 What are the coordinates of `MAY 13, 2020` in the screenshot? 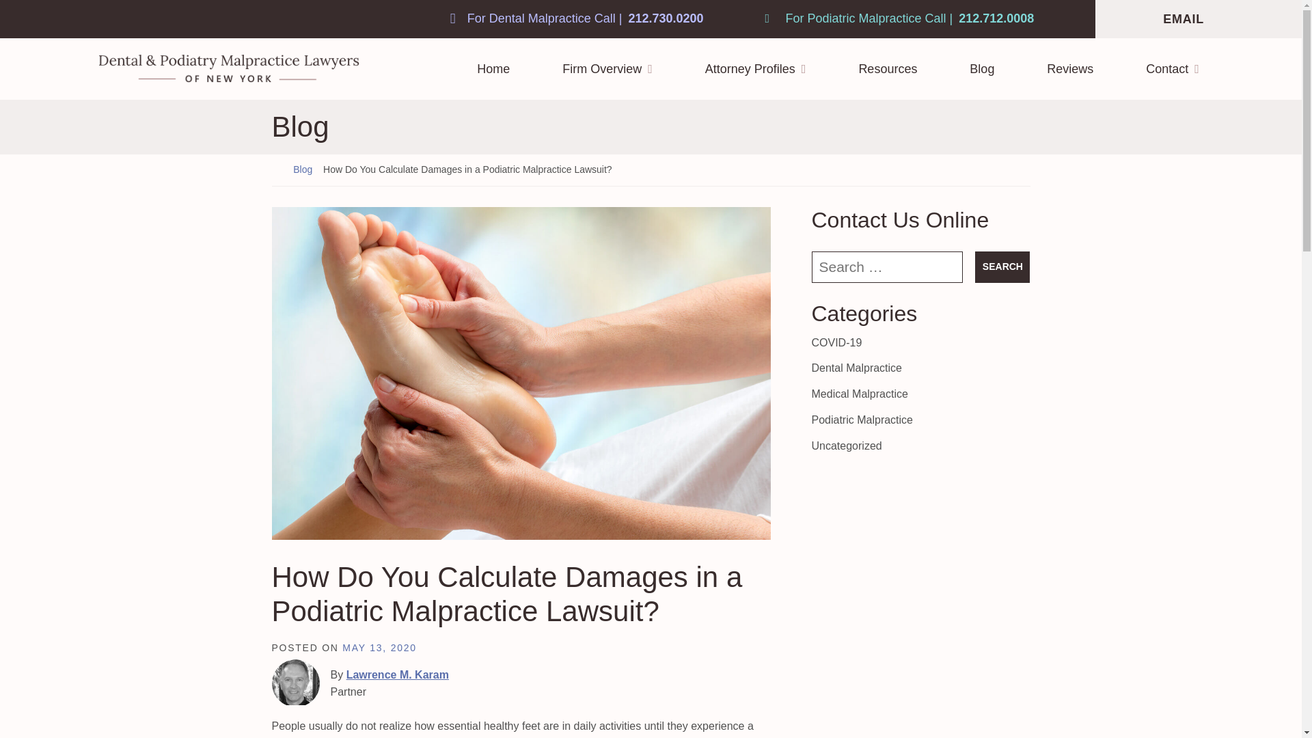 It's located at (379, 647).